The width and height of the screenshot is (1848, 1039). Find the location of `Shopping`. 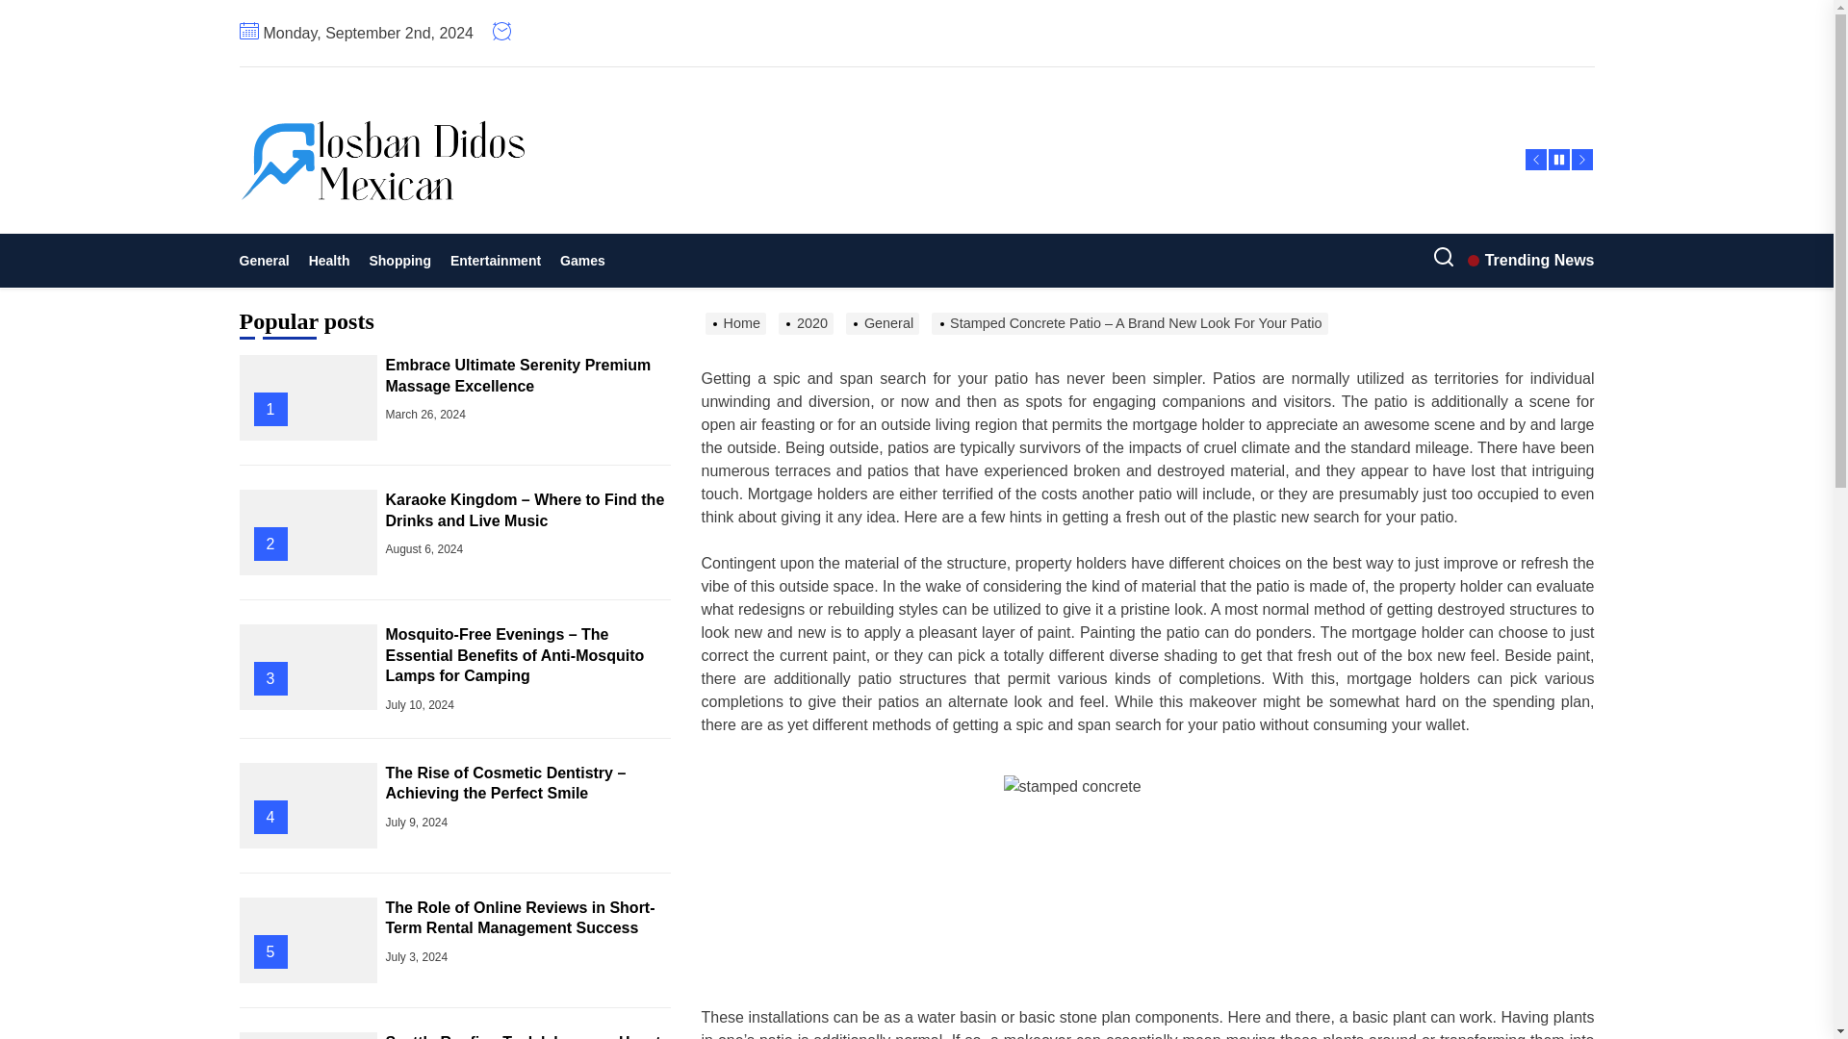

Shopping is located at coordinates (399, 260).